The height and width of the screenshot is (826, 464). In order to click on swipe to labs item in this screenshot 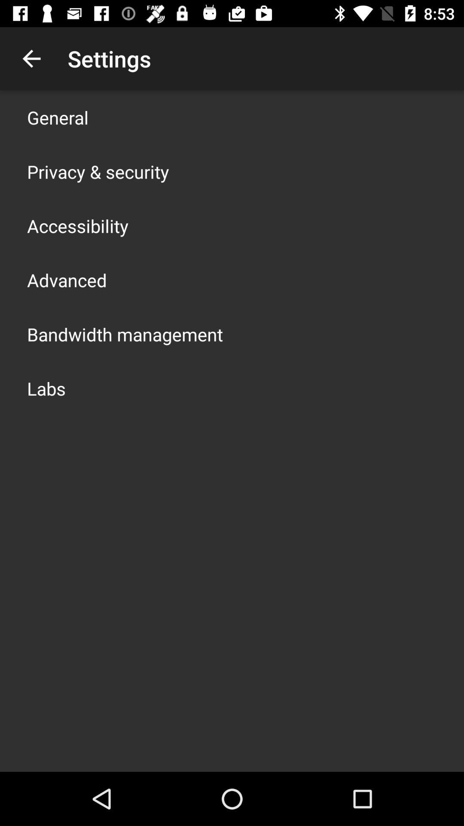, I will do `click(46, 388)`.